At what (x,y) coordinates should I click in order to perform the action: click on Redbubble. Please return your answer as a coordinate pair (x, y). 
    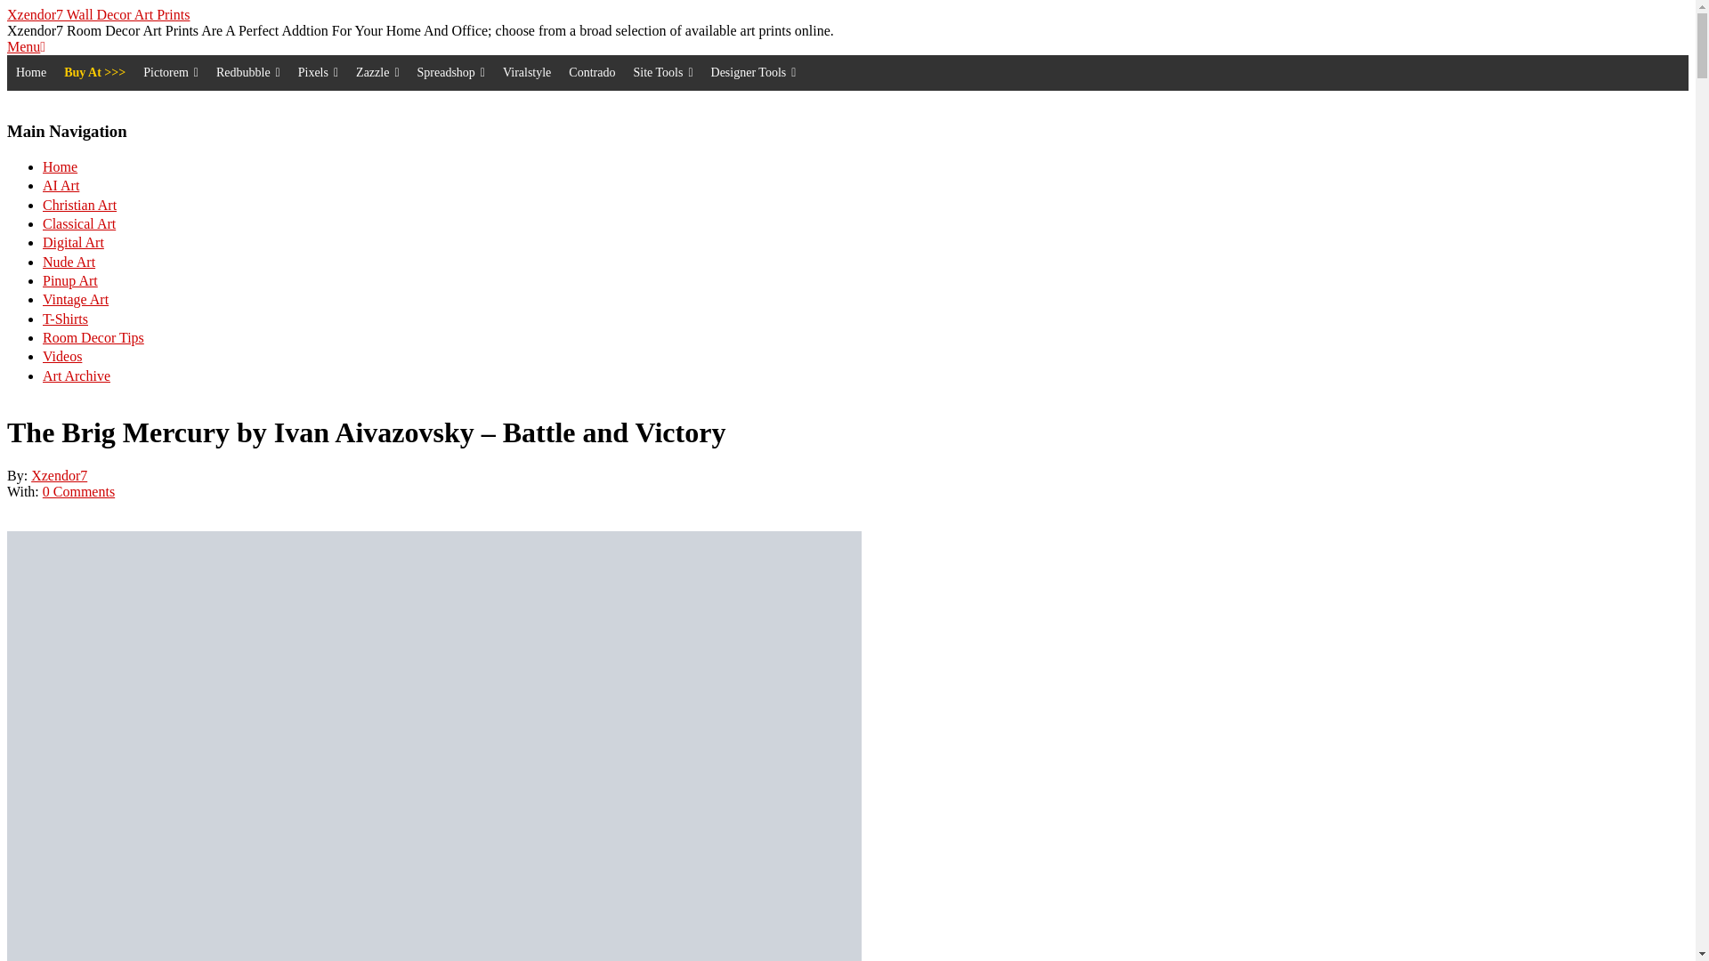
    Looking at the image, I should click on (247, 72).